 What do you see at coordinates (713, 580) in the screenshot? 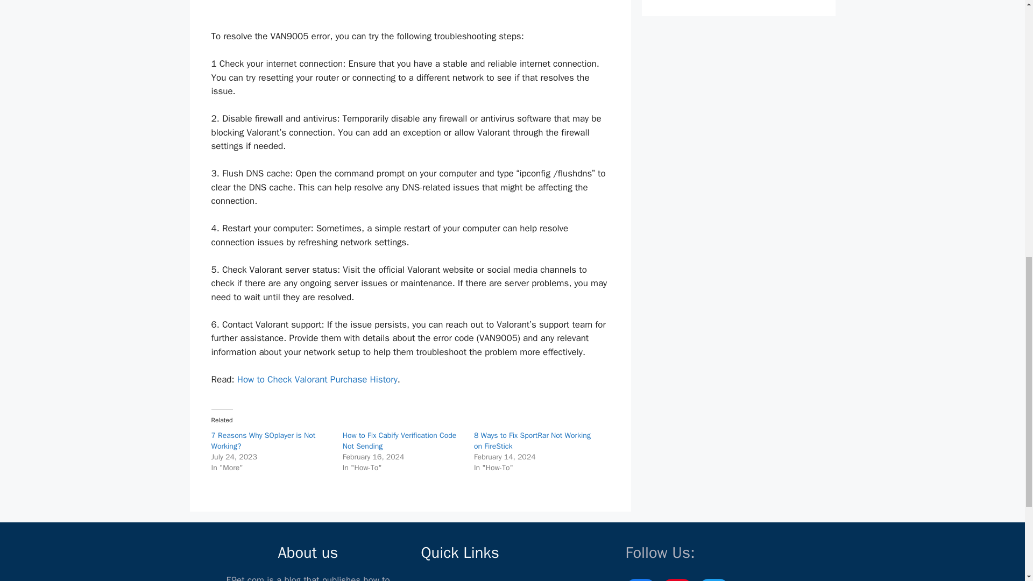
I see `Twitter` at bounding box center [713, 580].